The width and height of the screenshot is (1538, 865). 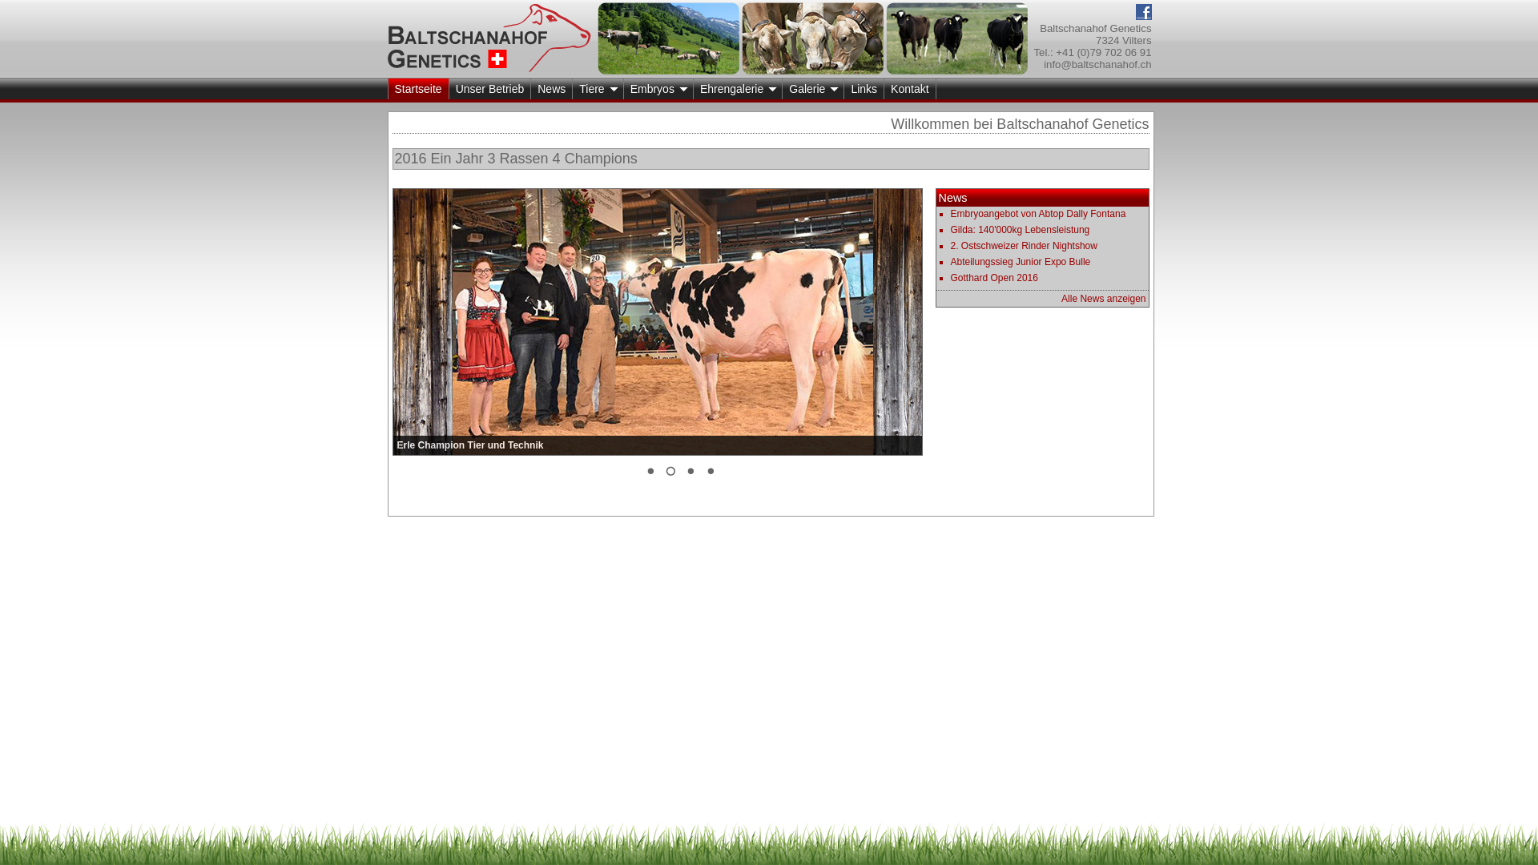 I want to click on 4, so click(x=711, y=474).